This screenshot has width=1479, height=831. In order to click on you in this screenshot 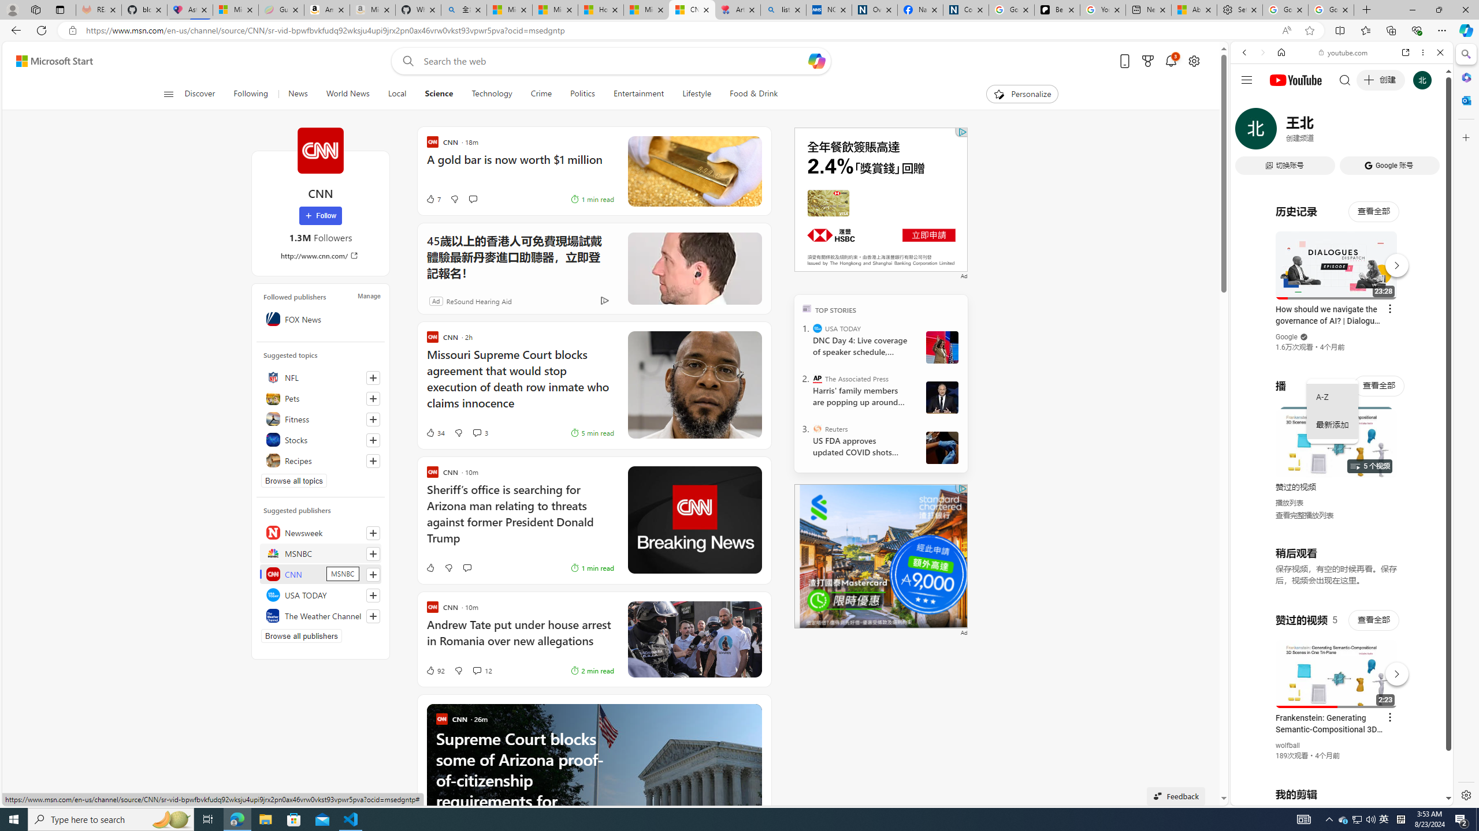, I will do `click(1337, 766)`.